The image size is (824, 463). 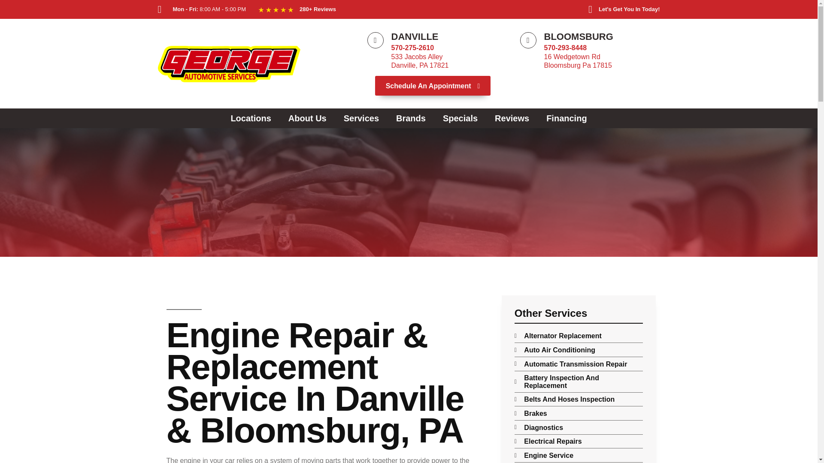 What do you see at coordinates (433, 86) in the screenshot?
I see `Schedule An Appointment` at bounding box center [433, 86].